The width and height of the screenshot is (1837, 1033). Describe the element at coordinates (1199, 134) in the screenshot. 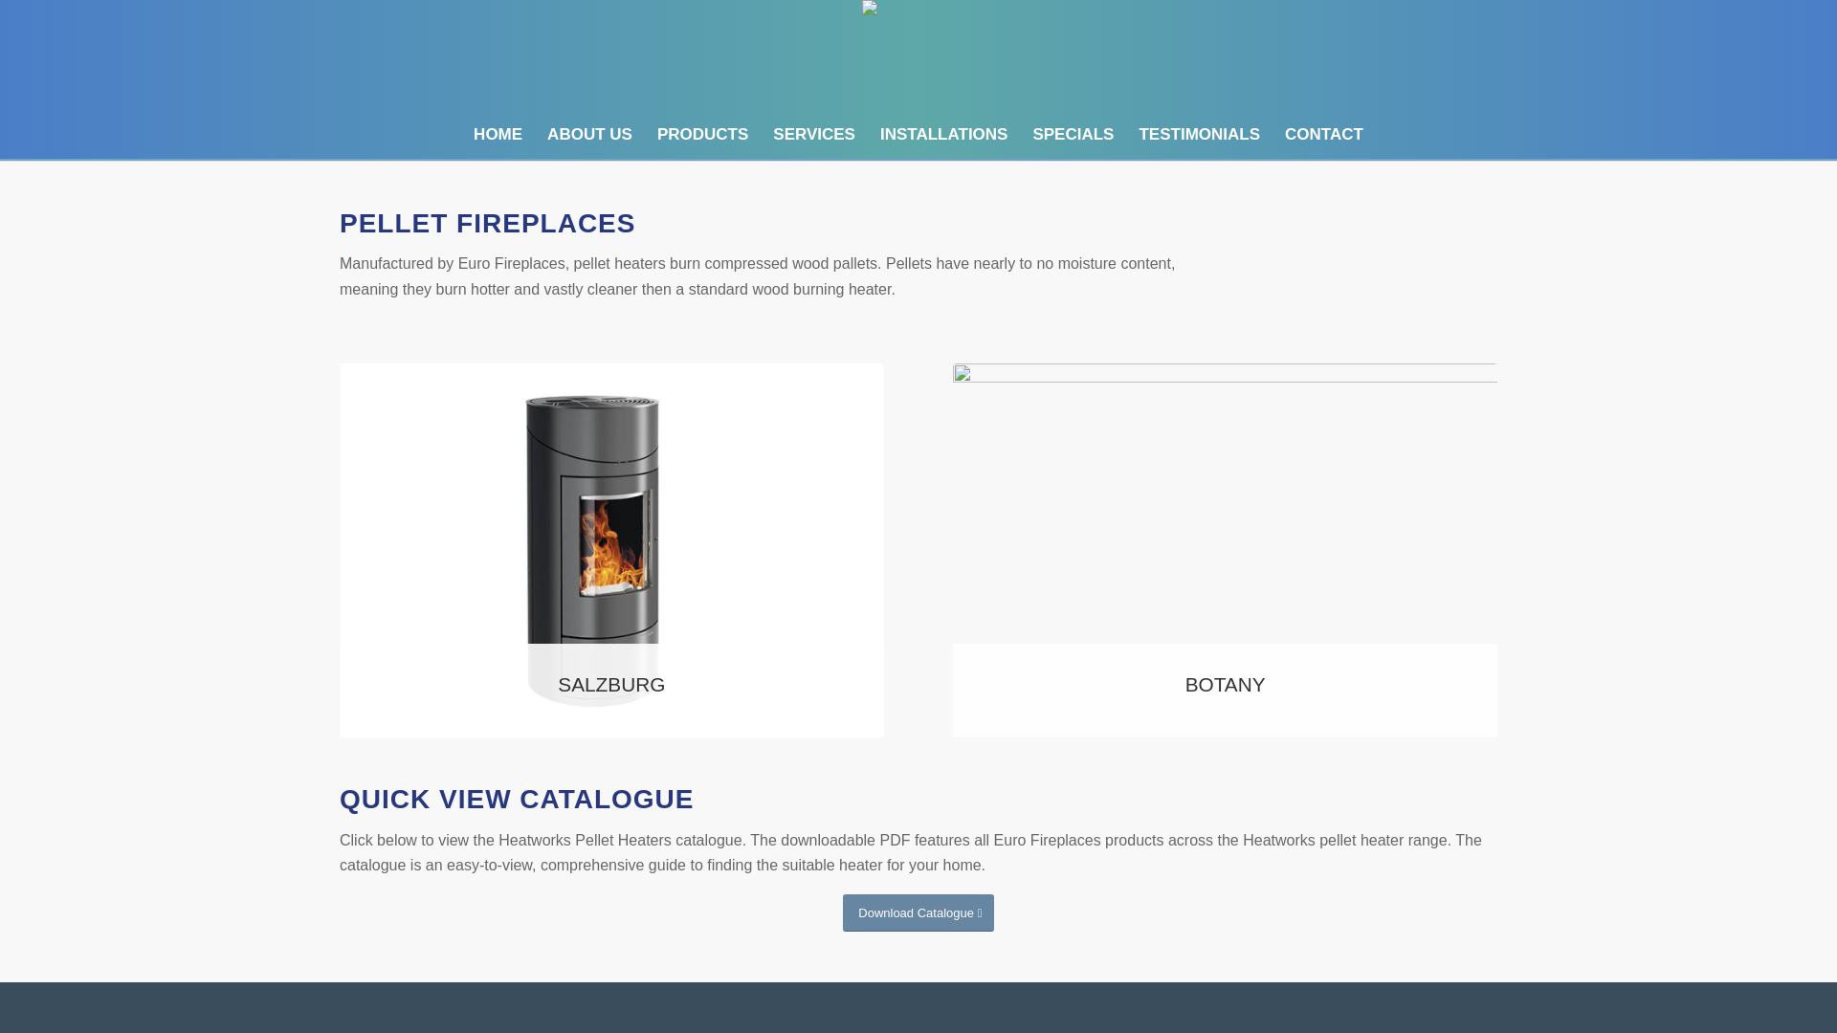

I see `TESTIMONIALS` at that location.